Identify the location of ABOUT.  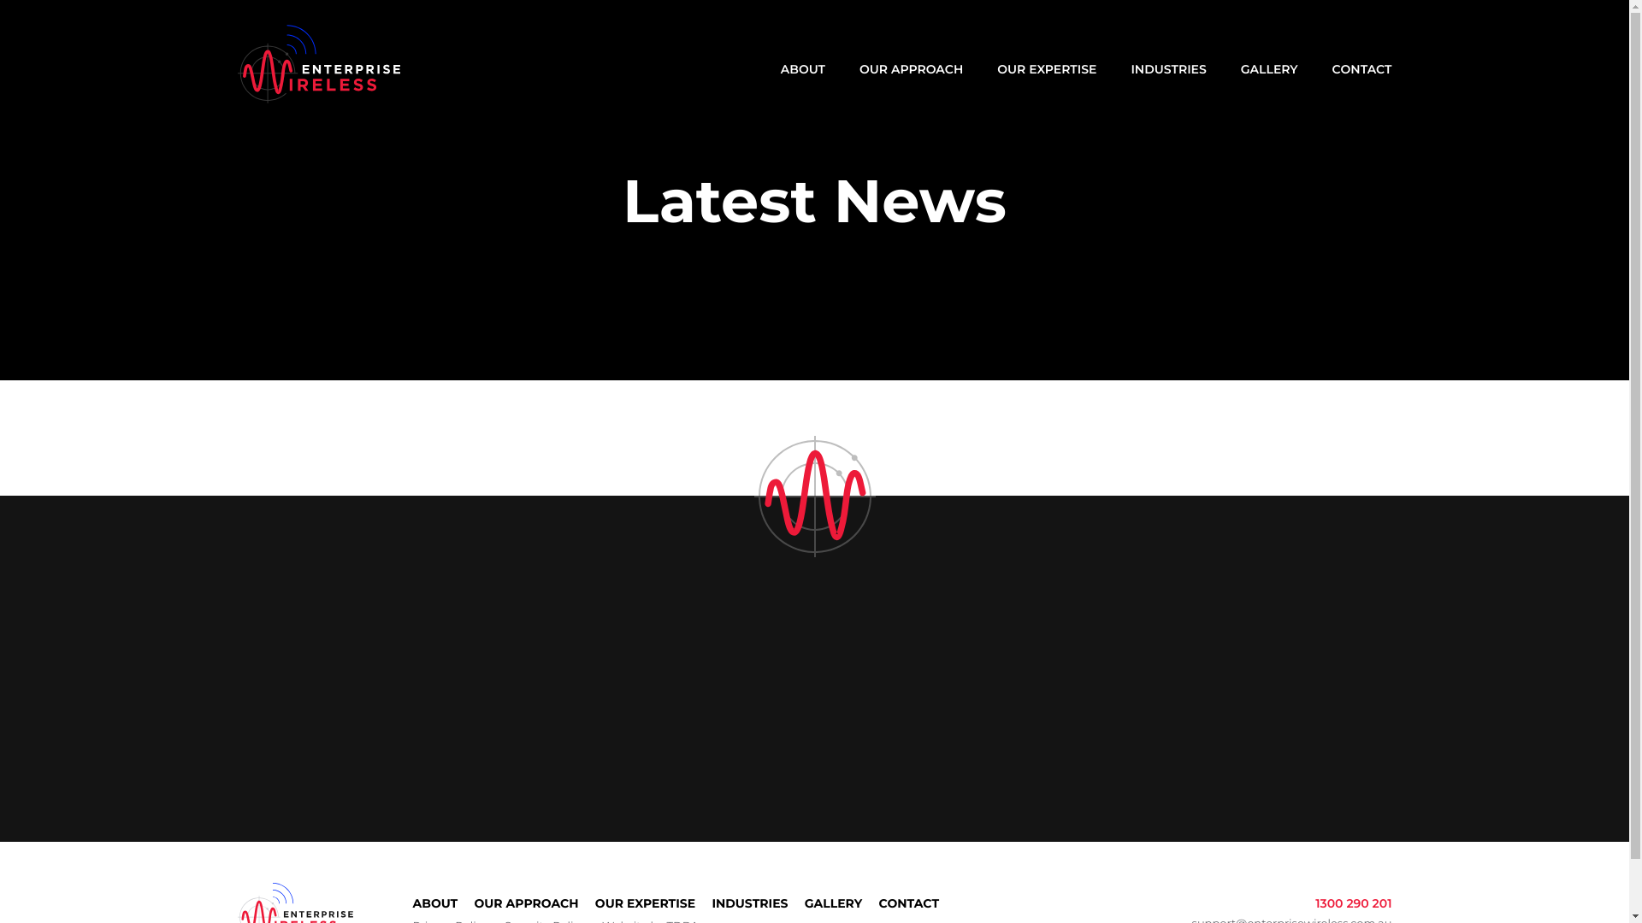
(802, 69).